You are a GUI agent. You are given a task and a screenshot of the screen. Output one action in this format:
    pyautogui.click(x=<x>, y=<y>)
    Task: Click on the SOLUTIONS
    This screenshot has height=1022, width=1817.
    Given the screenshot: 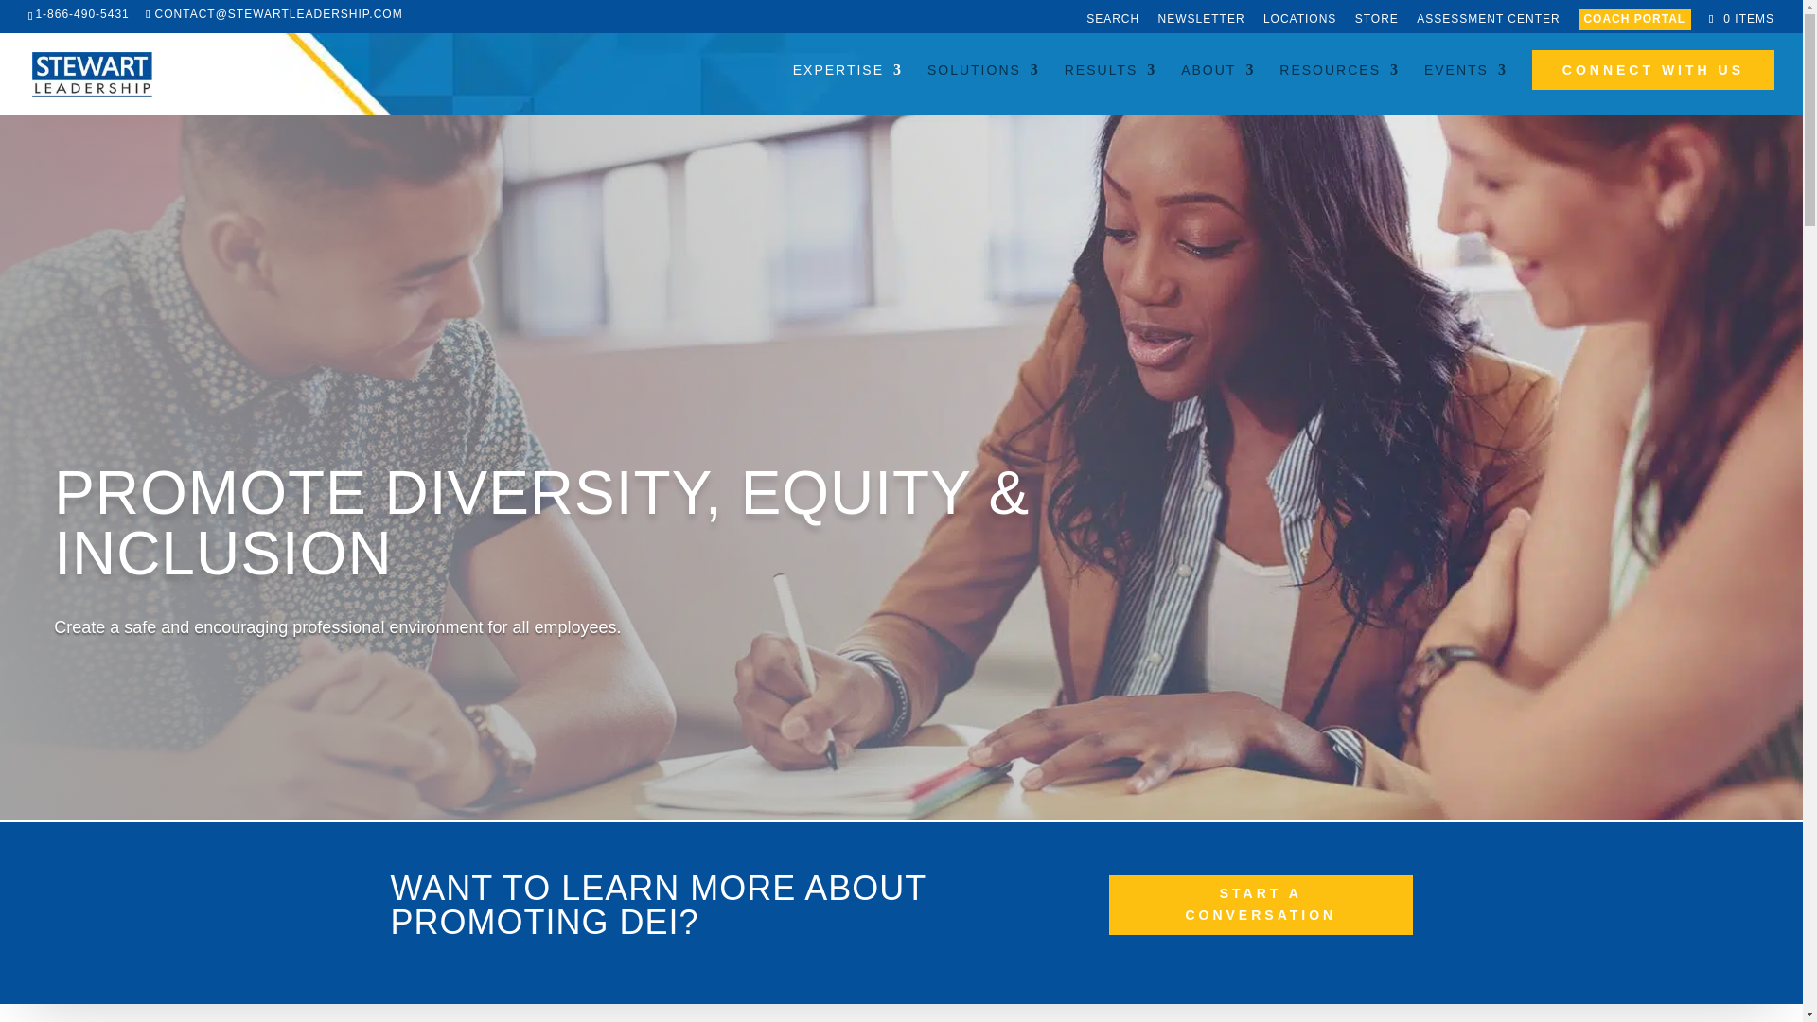 What is the action you would take?
    pyautogui.click(x=982, y=85)
    